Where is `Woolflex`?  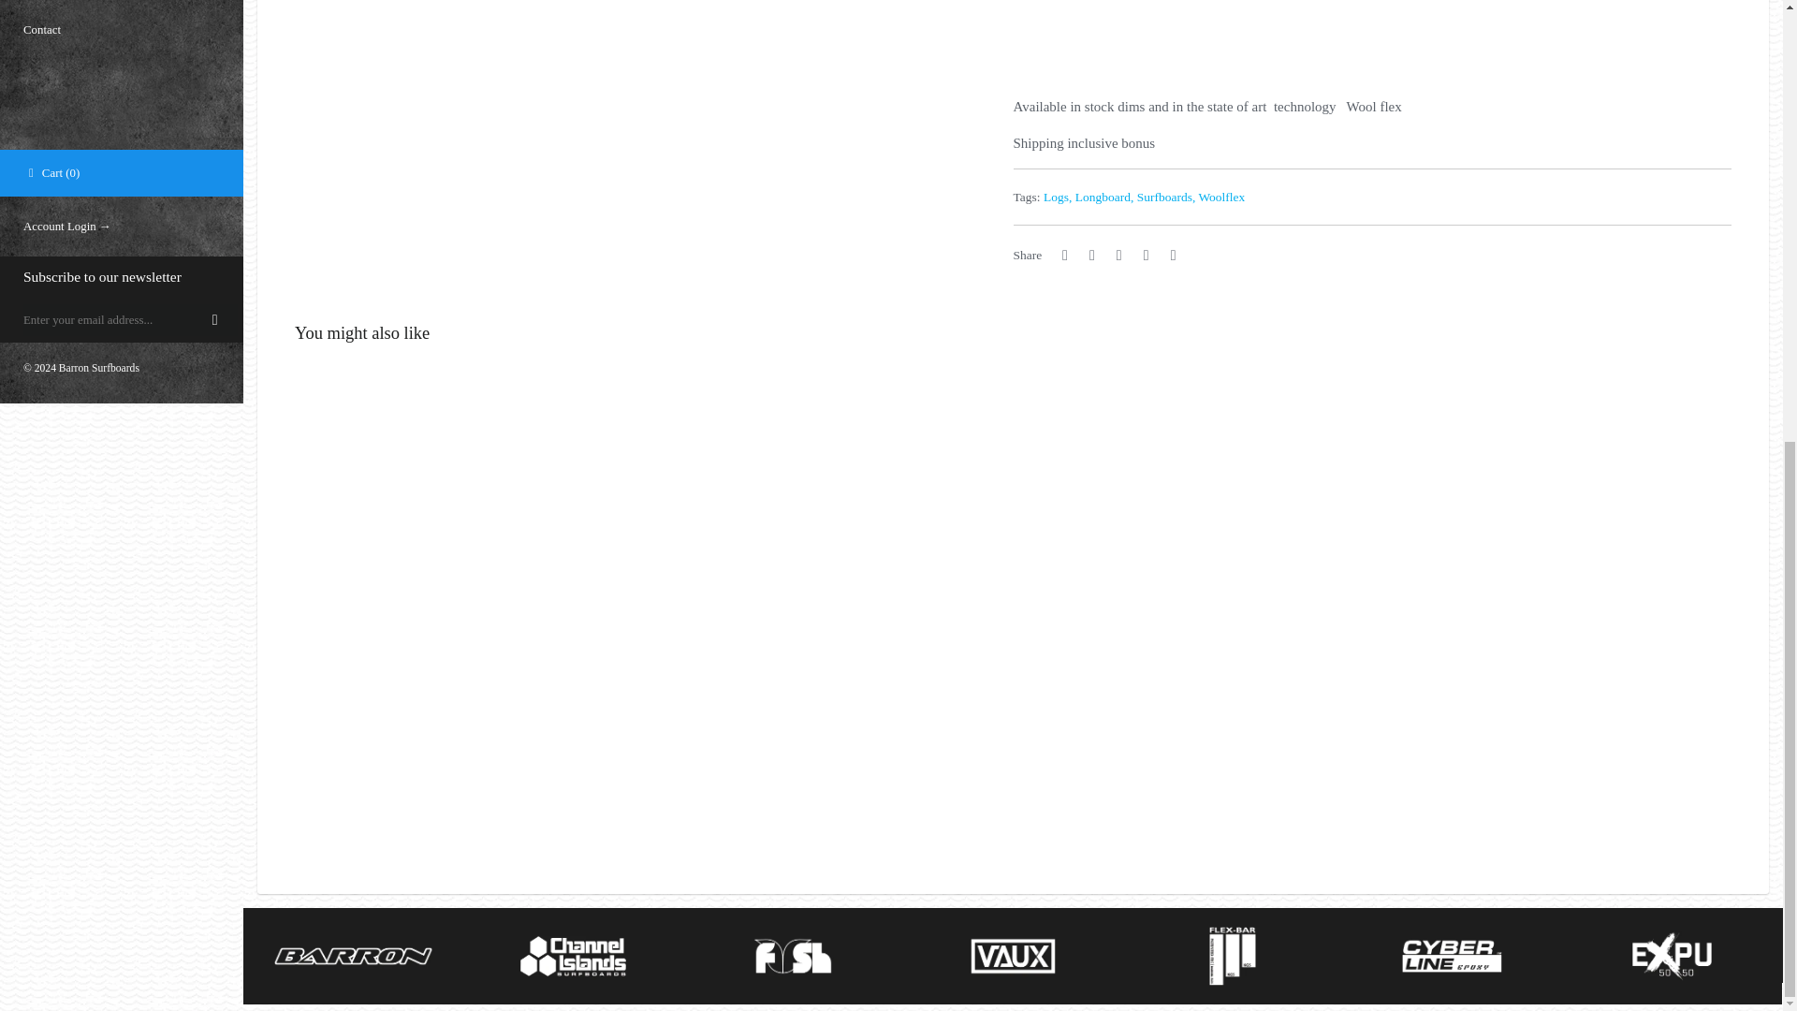
Woolflex is located at coordinates (1221, 197).